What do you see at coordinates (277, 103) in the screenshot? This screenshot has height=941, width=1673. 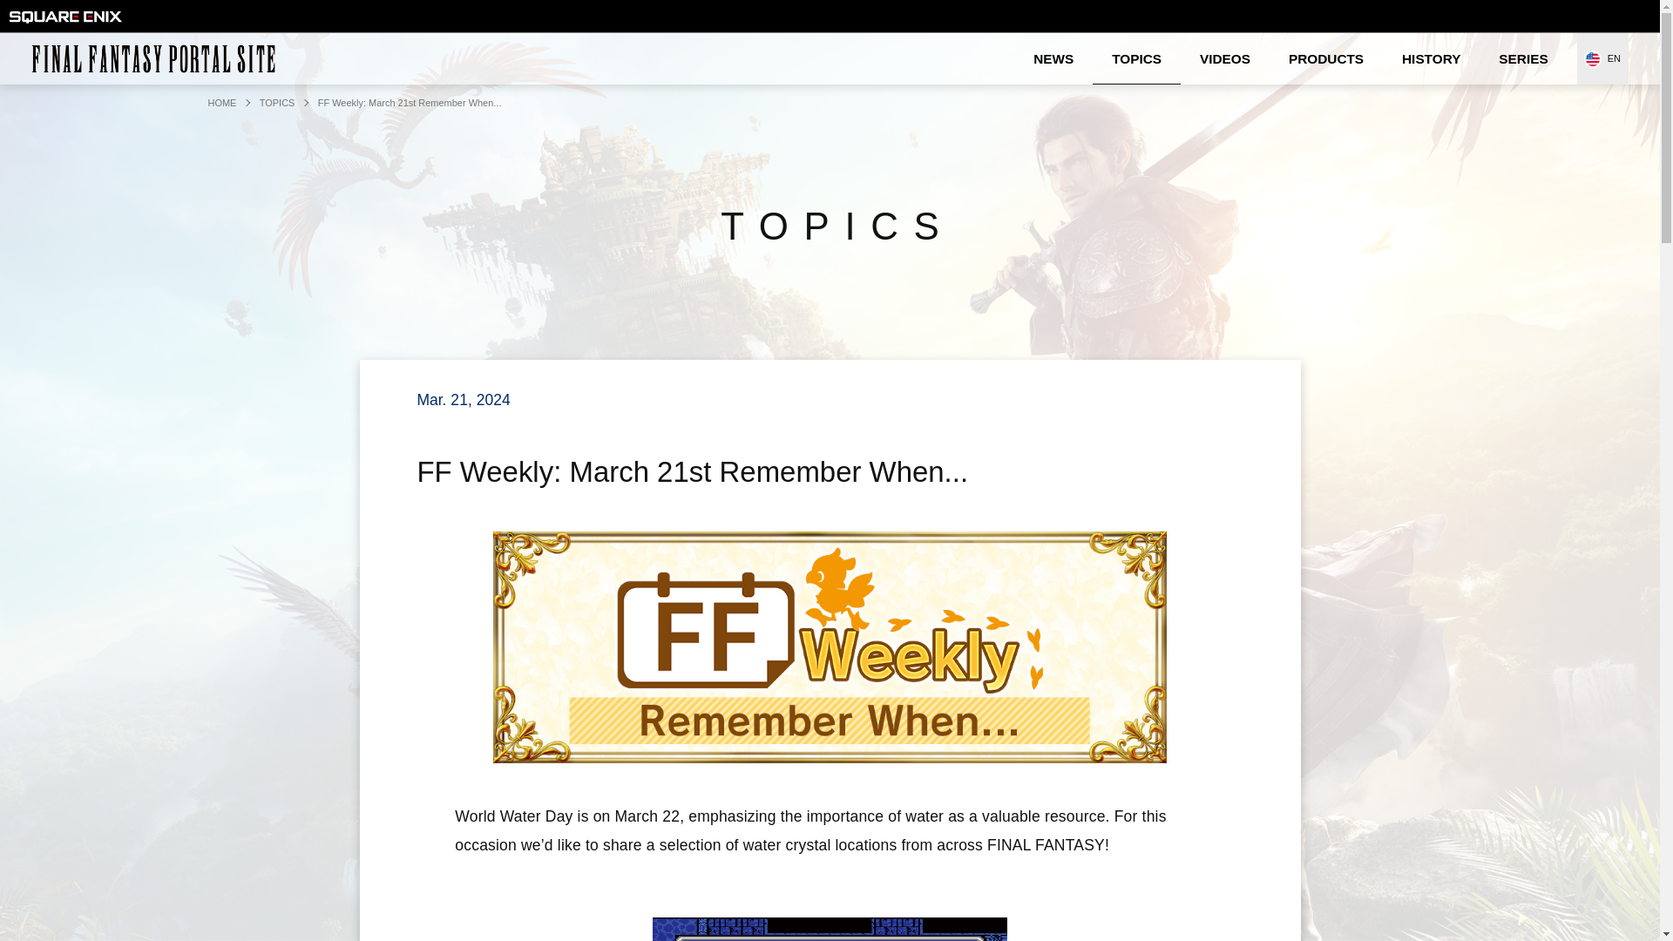 I see `TOPICS` at bounding box center [277, 103].